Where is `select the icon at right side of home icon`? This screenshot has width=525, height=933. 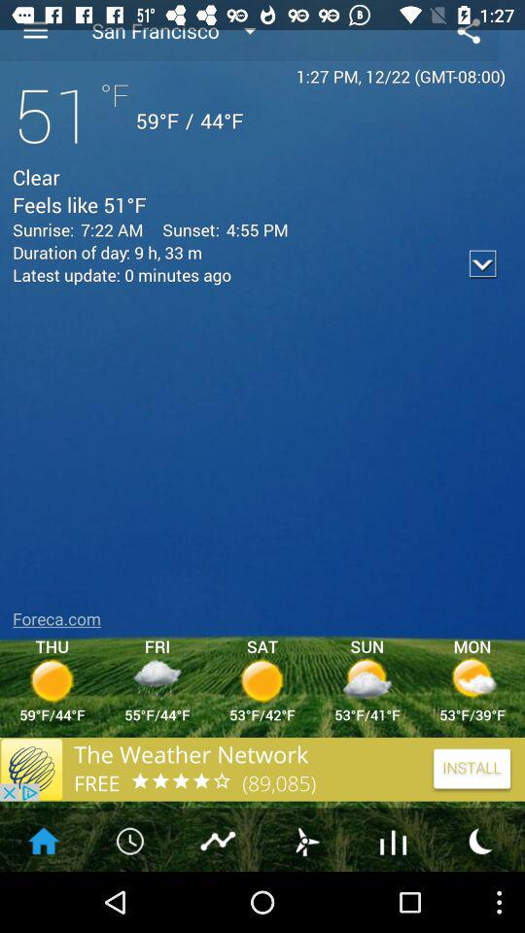 select the icon at right side of home icon is located at coordinates (130, 840).